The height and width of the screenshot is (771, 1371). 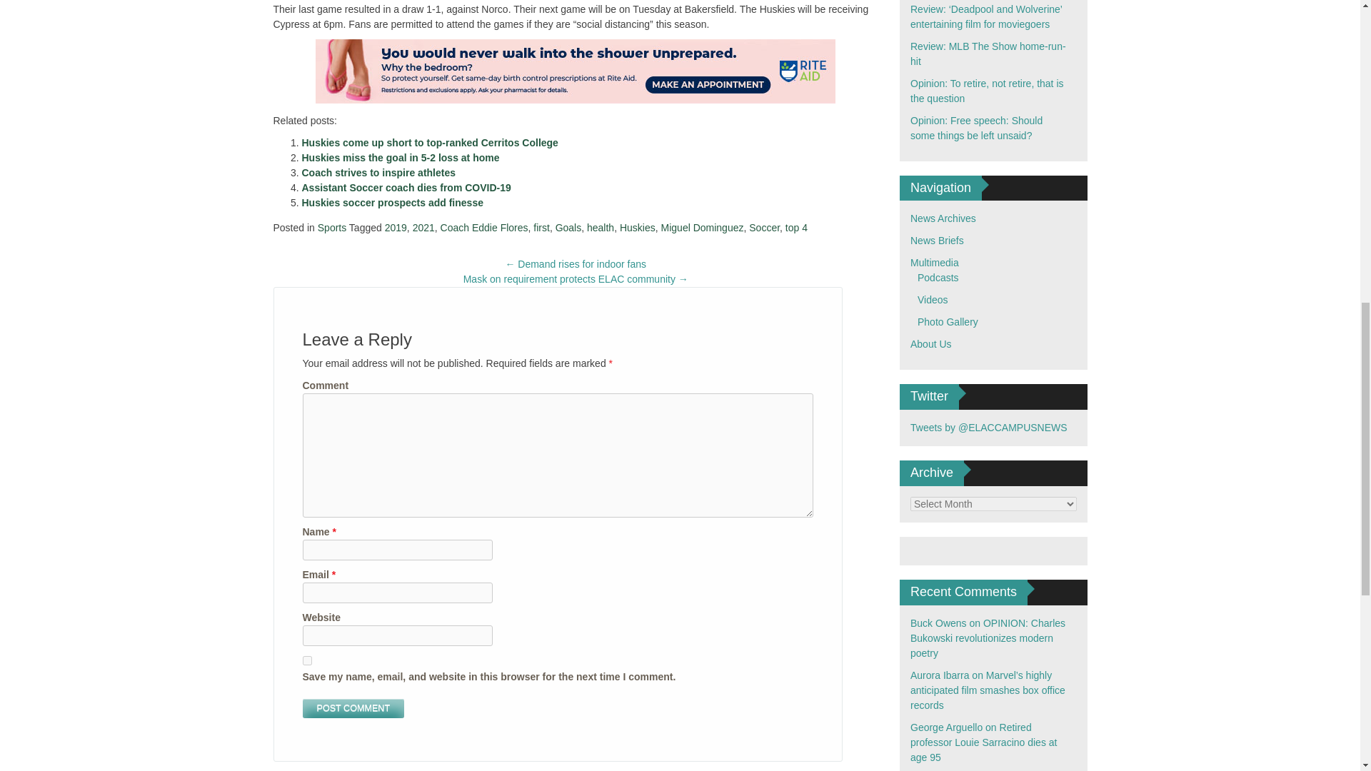 I want to click on Assistant Soccer coach dies from COVID-19, so click(x=406, y=187).